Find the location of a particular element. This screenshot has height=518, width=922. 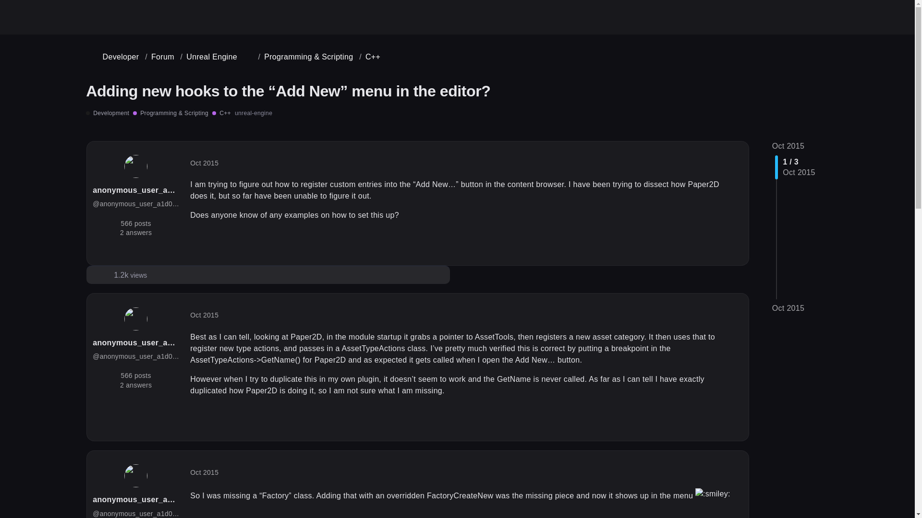

copy a link to this post to clipboard is located at coordinates (732, 248).